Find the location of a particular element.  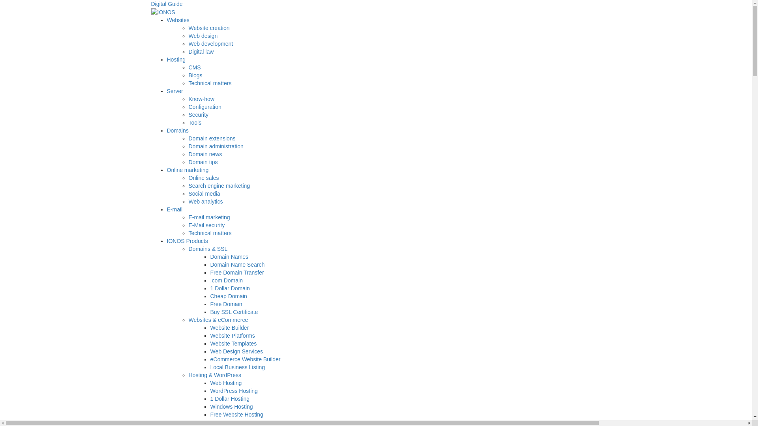

Domain extensions is located at coordinates (212, 138).